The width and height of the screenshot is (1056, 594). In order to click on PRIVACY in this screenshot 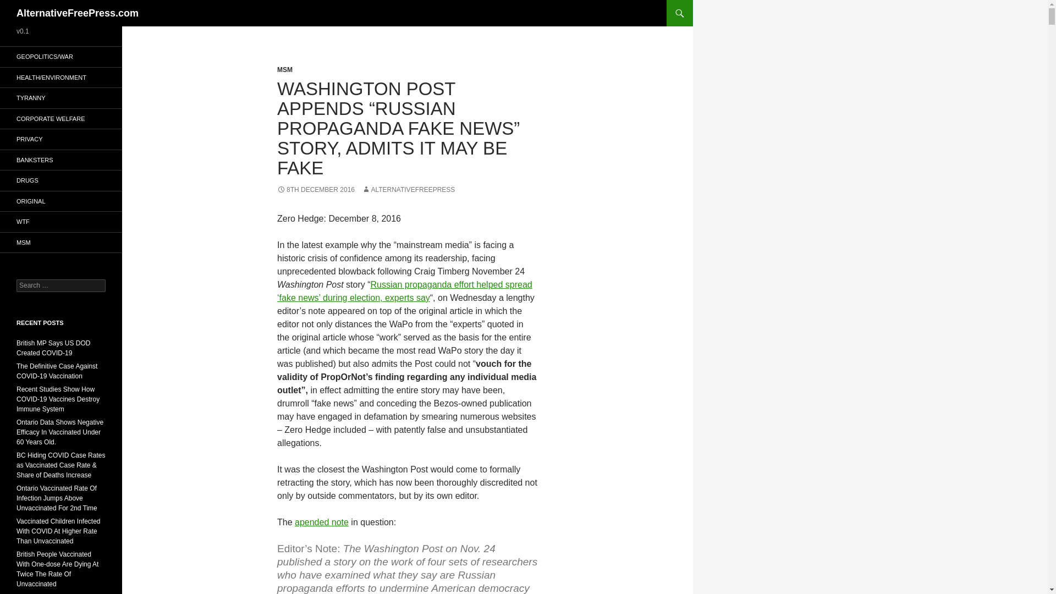, I will do `click(61, 140)`.